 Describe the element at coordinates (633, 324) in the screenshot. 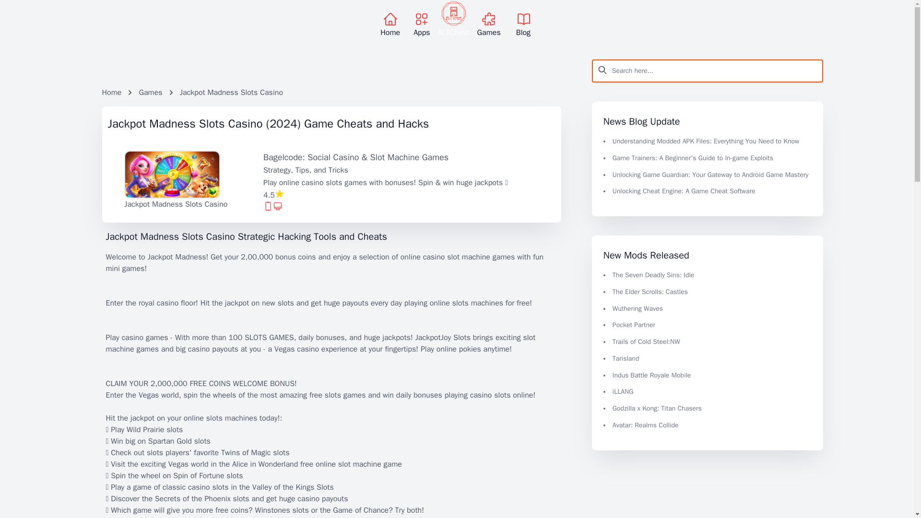

I see `Pocket Partner` at that location.